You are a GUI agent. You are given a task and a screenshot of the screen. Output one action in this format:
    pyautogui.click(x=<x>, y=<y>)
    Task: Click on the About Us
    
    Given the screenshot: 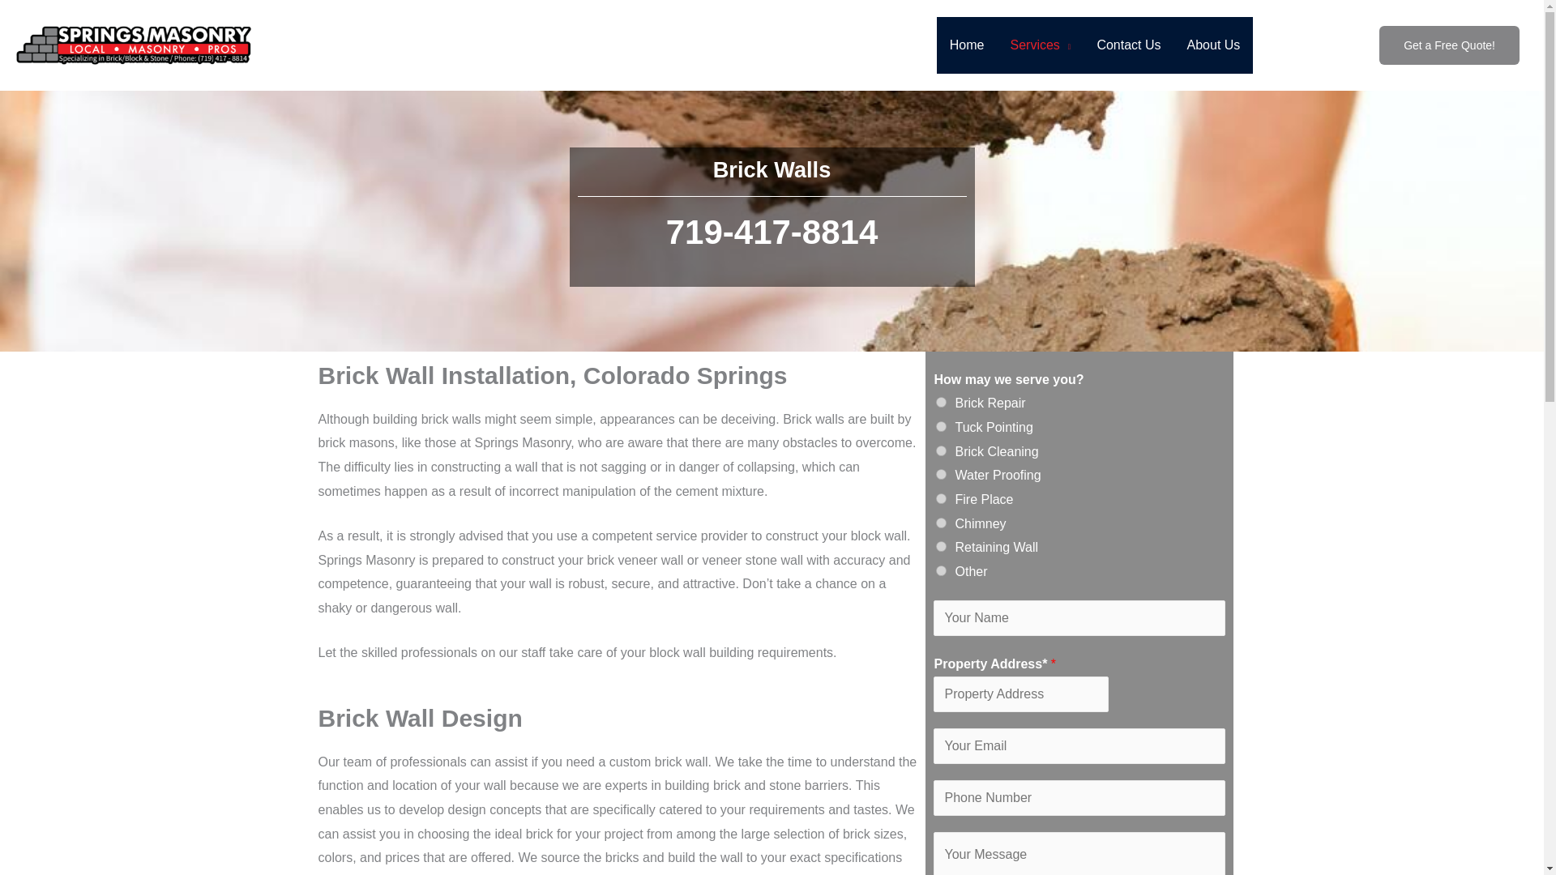 What is the action you would take?
    pyautogui.click(x=1214, y=45)
    